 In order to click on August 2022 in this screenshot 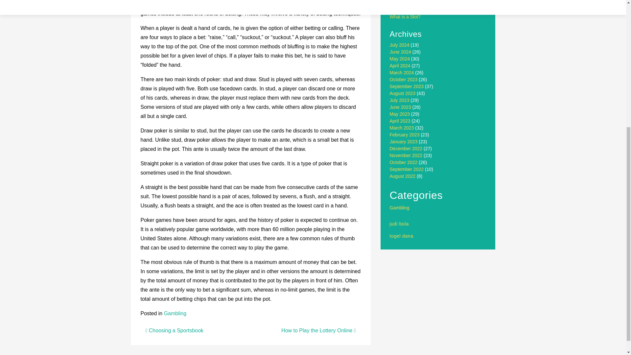, I will do `click(403, 176)`.